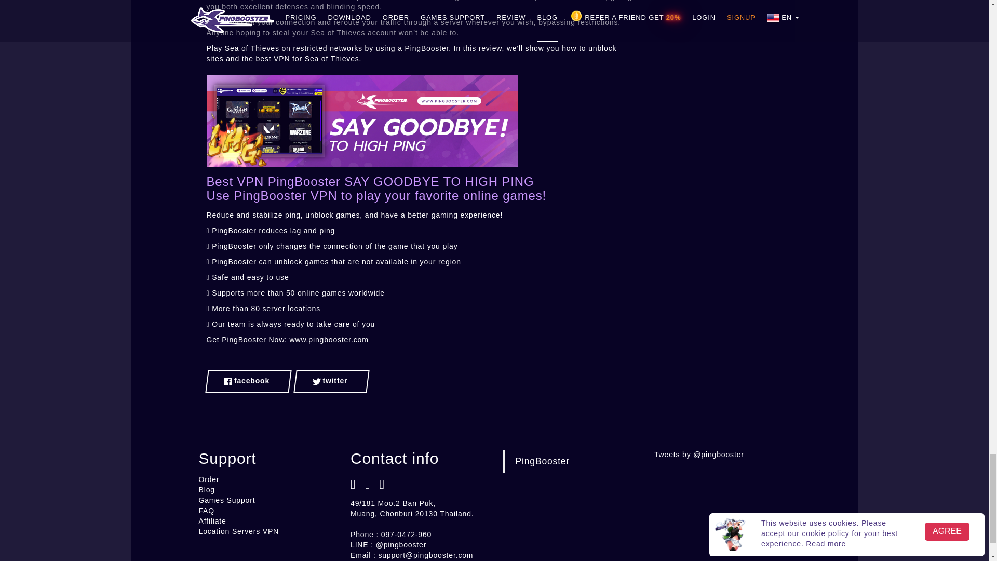 This screenshot has width=997, height=561. I want to click on Blog, so click(206, 490).